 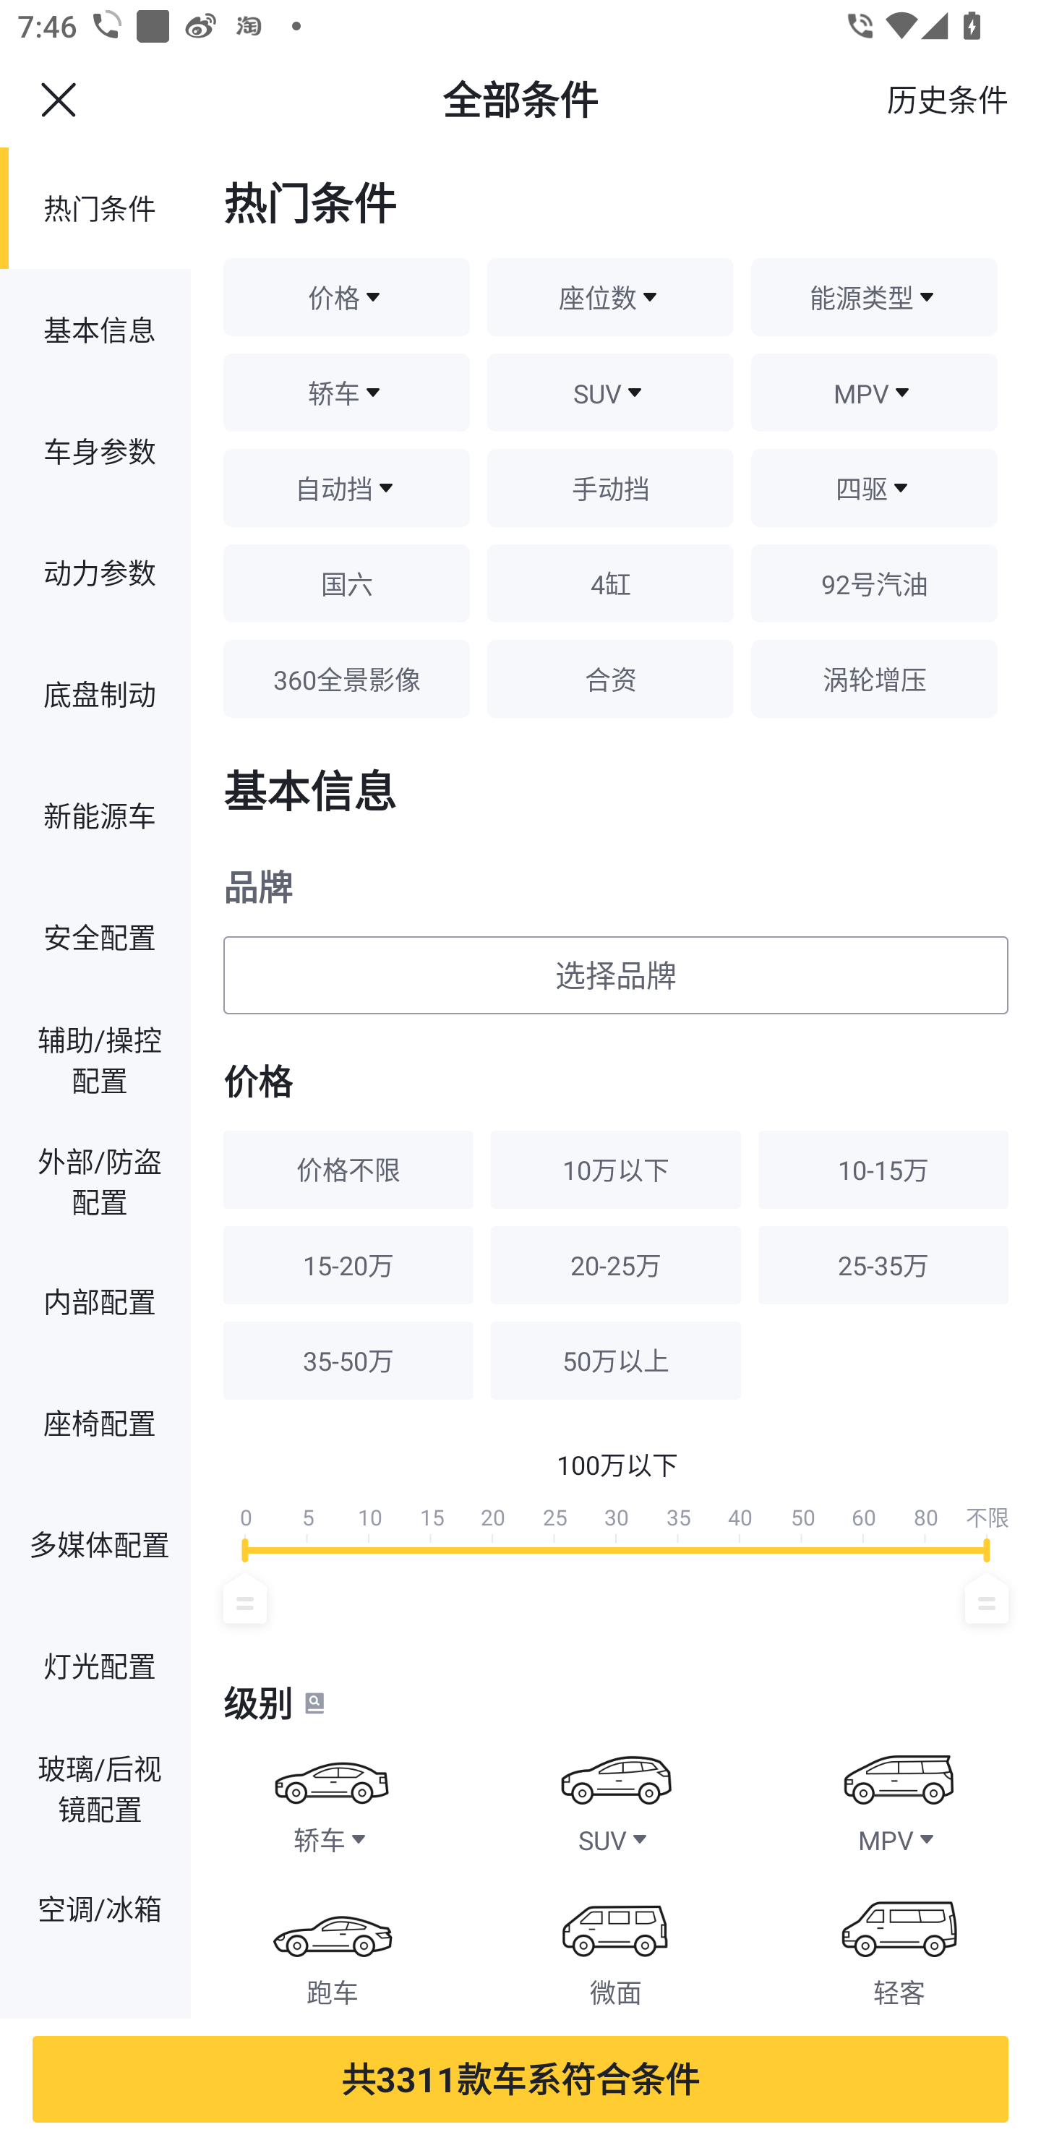 What do you see at coordinates (616, 1264) in the screenshot?
I see `20-25万` at bounding box center [616, 1264].